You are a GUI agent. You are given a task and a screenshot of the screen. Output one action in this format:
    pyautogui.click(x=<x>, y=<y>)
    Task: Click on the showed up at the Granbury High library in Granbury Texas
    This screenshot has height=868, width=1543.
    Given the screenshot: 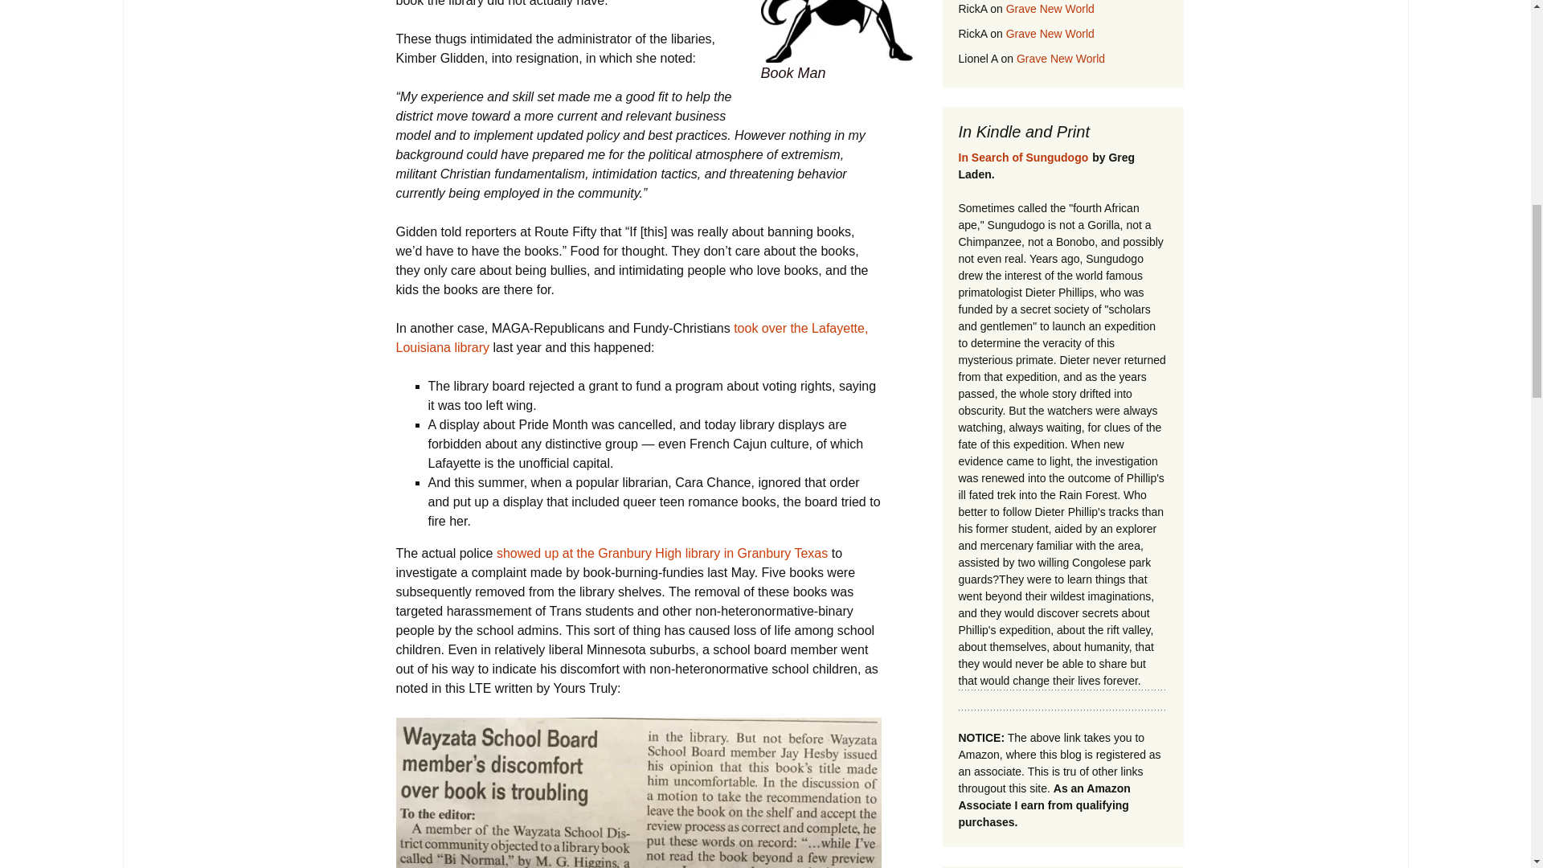 What is the action you would take?
    pyautogui.click(x=662, y=553)
    